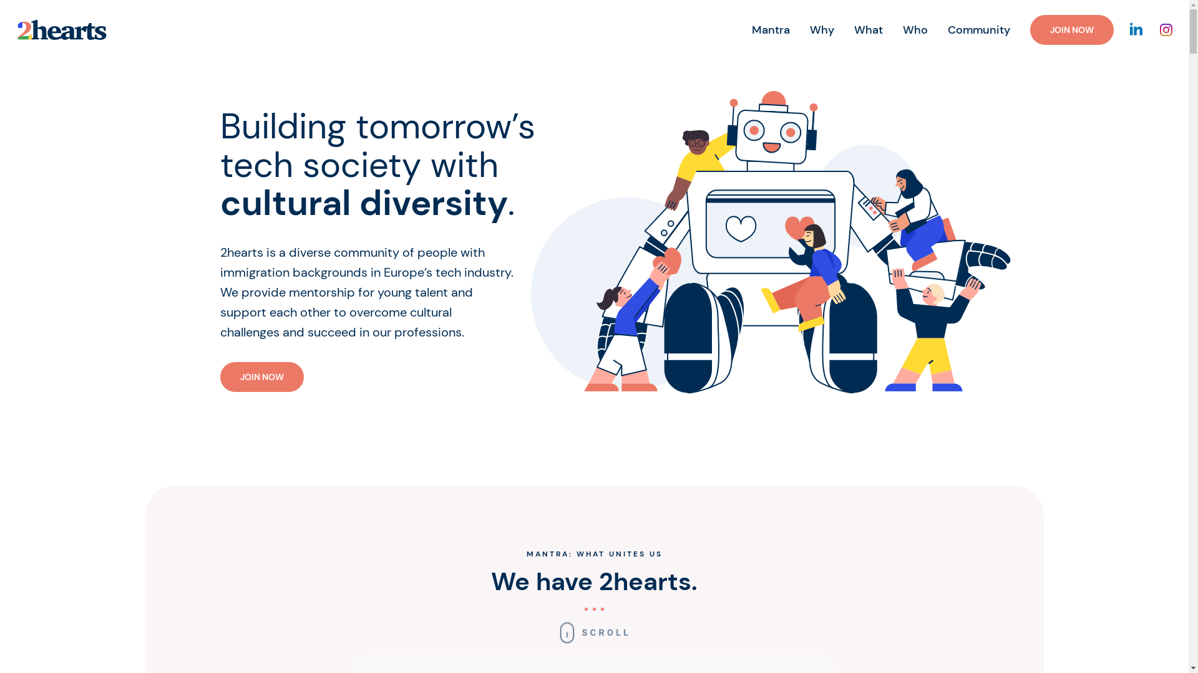 The width and height of the screenshot is (1198, 673). I want to click on Who, so click(915, 30).